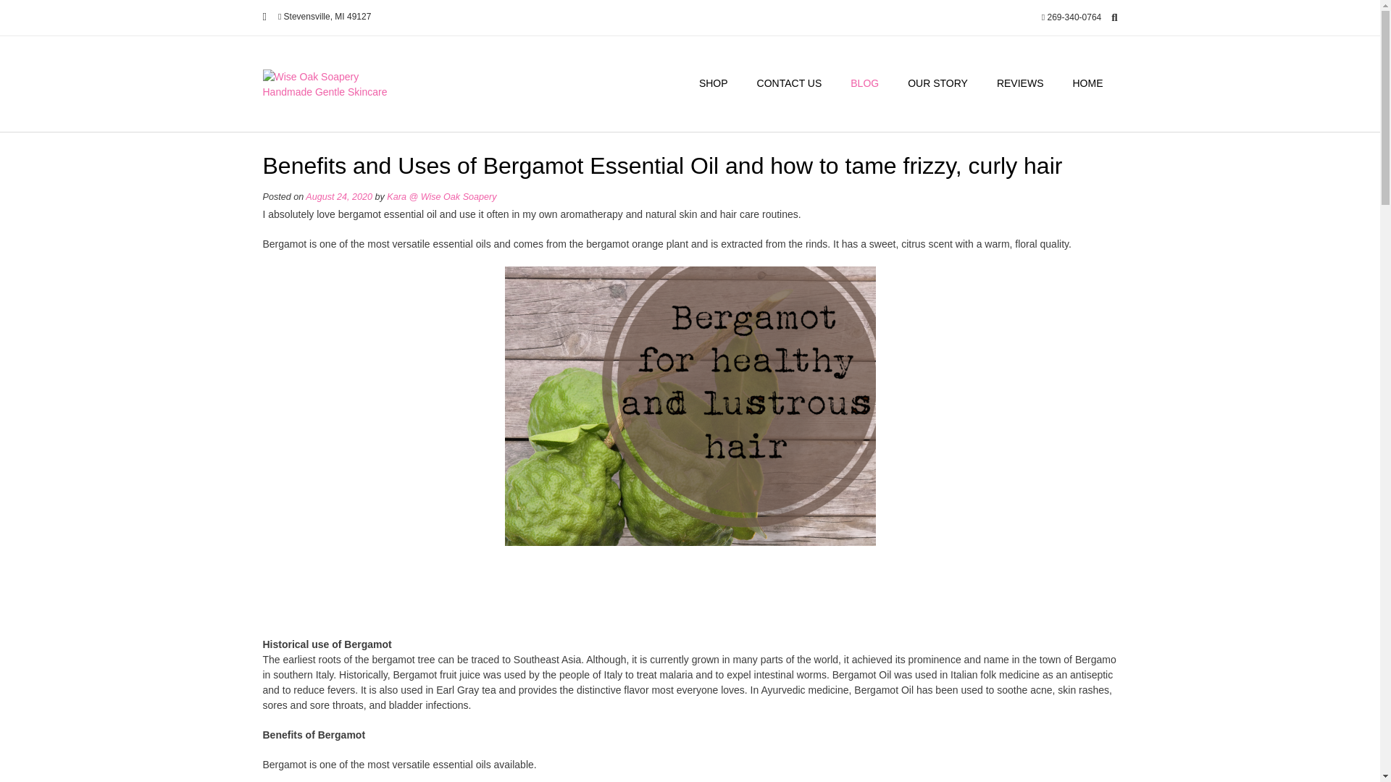  What do you see at coordinates (790, 84) in the screenshot?
I see `CONTACT US` at bounding box center [790, 84].